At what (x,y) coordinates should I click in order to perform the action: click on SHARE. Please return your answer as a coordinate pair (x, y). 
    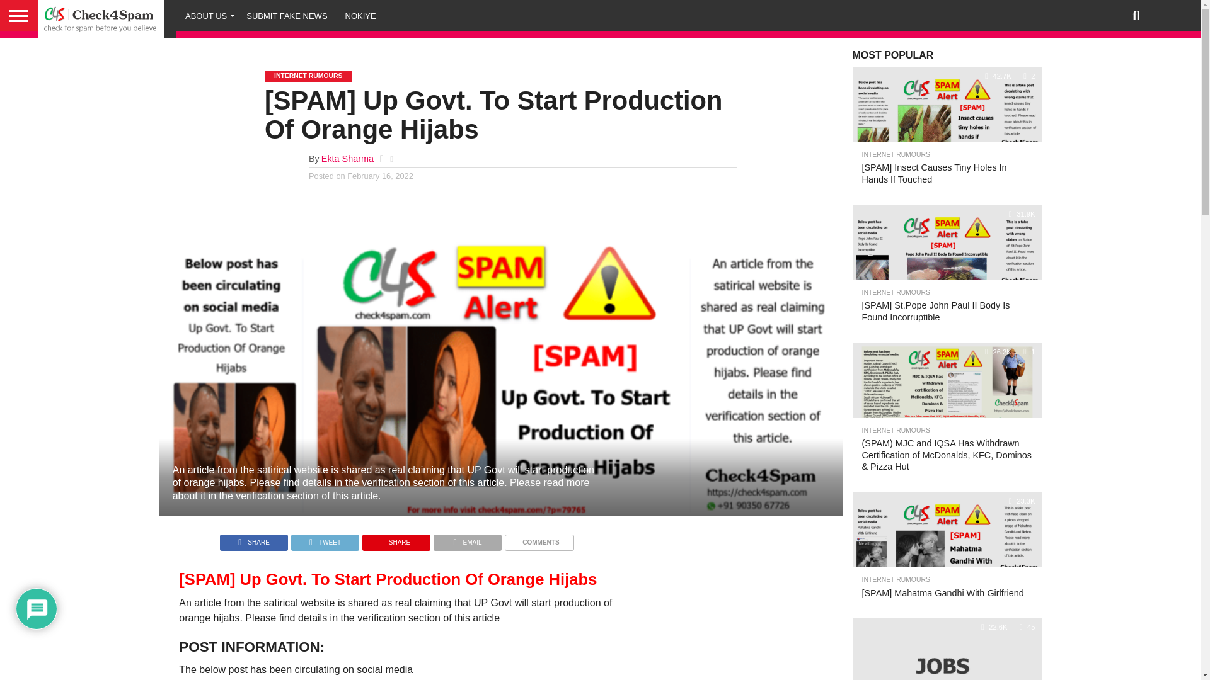
    Looking at the image, I should click on (396, 539).